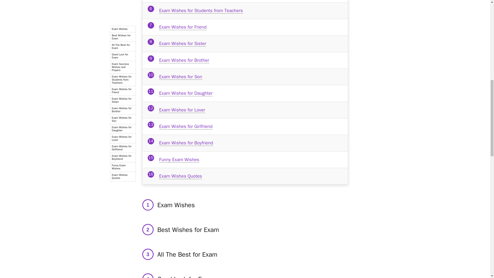 The height and width of the screenshot is (278, 494). I want to click on Exam Wishes for Daughter, so click(186, 93).